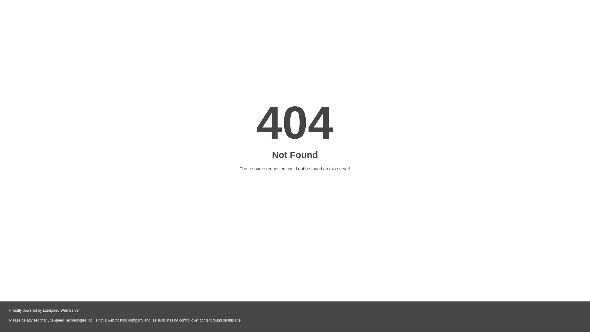  What do you see at coordinates (61, 310) in the screenshot?
I see `LiteSpeed Web Server` at bounding box center [61, 310].